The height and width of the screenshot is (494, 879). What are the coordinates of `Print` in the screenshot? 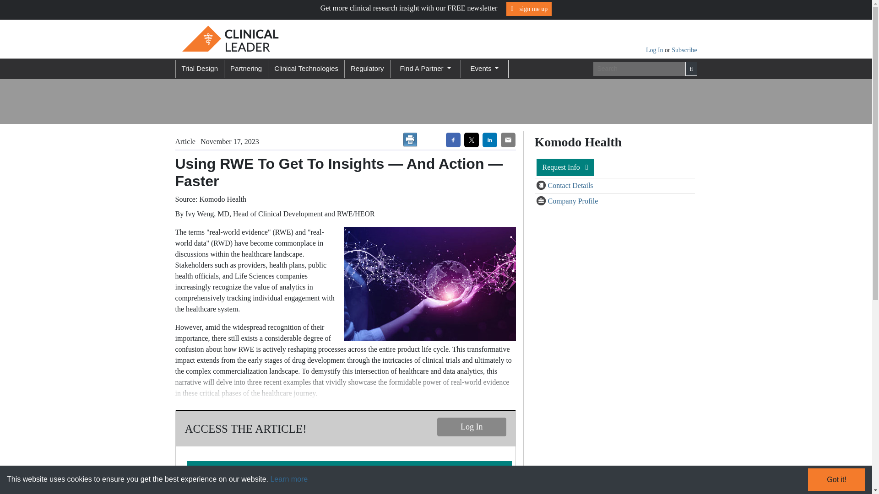 It's located at (410, 140).